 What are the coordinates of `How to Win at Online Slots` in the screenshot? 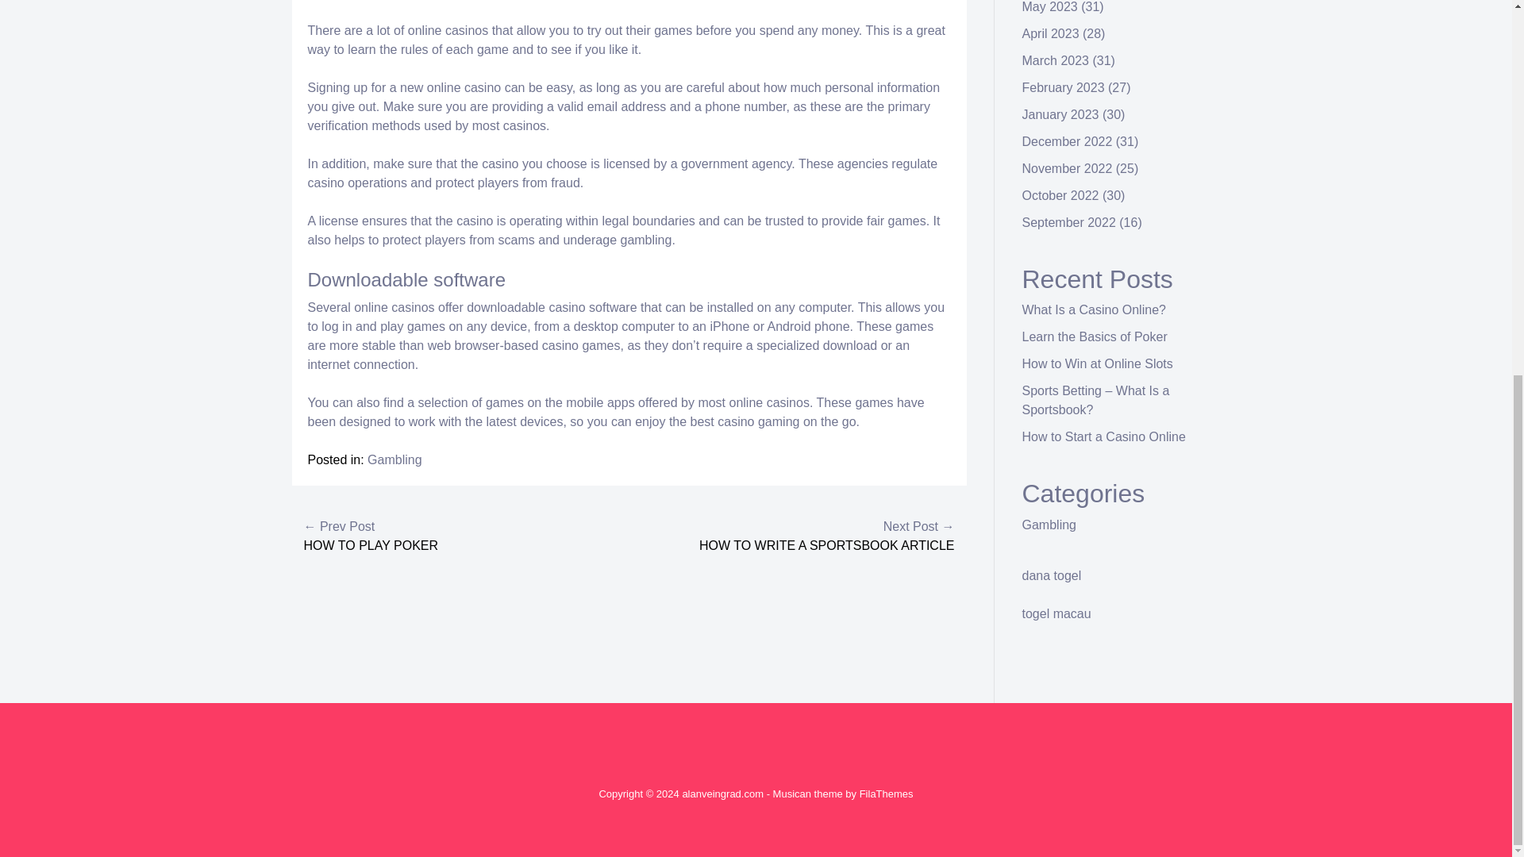 It's located at (1098, 363).